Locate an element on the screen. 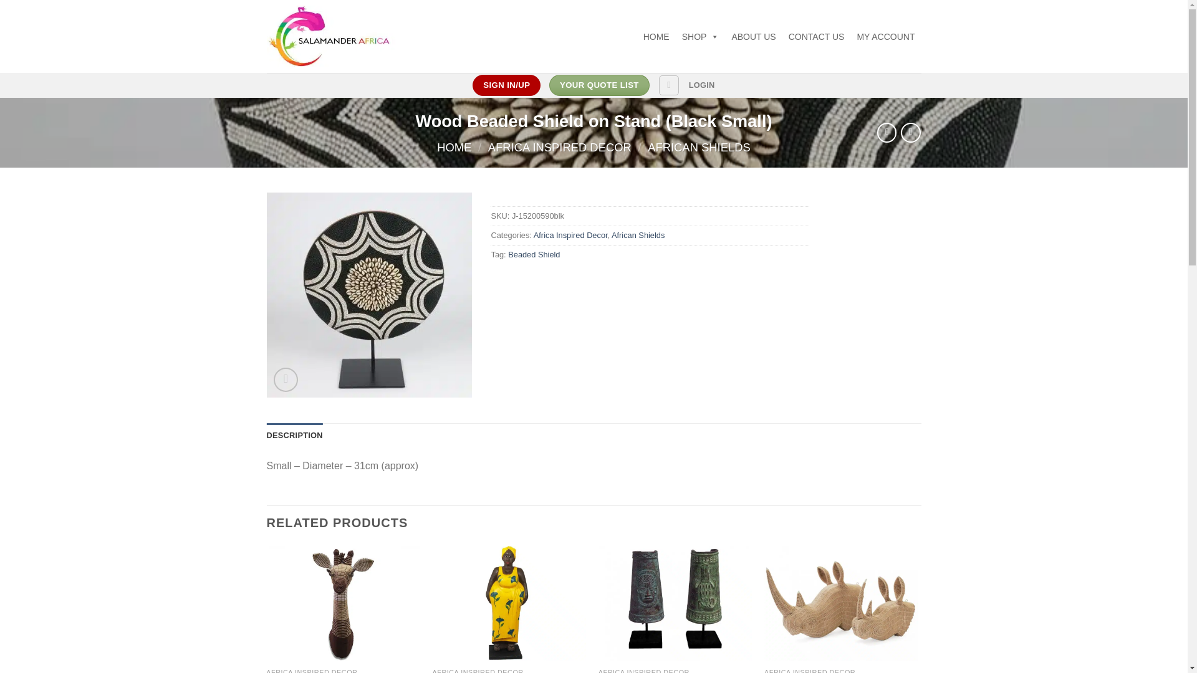 The width and height of the screenshot is (1197, 673). SHOP is located at coordinates (701, 36).